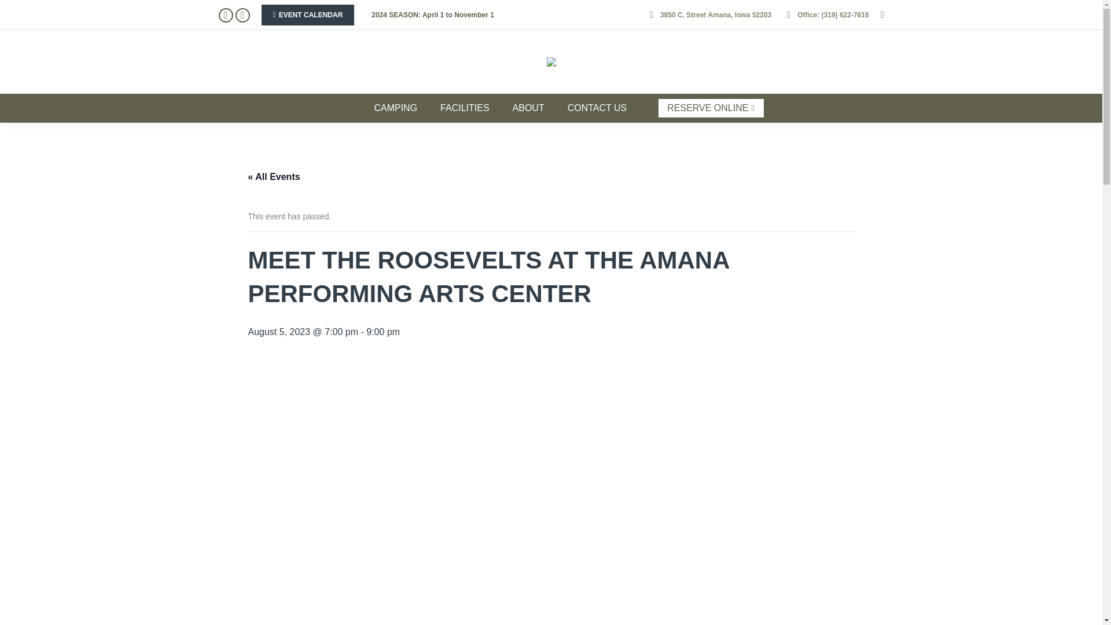 The image size is (1111, 625). I want to click on Facebook page opens in new window, so click(226, 15).